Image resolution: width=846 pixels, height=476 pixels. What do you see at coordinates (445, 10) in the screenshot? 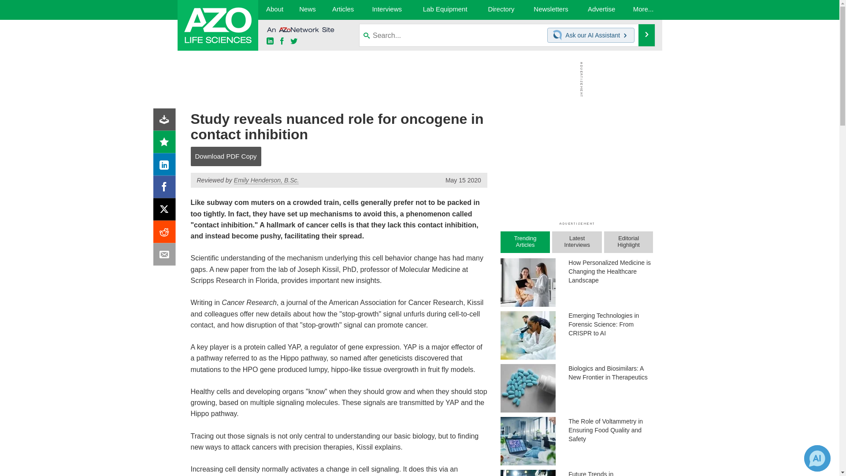
I see `Lab Equipment` at bounding box center [445, 10].